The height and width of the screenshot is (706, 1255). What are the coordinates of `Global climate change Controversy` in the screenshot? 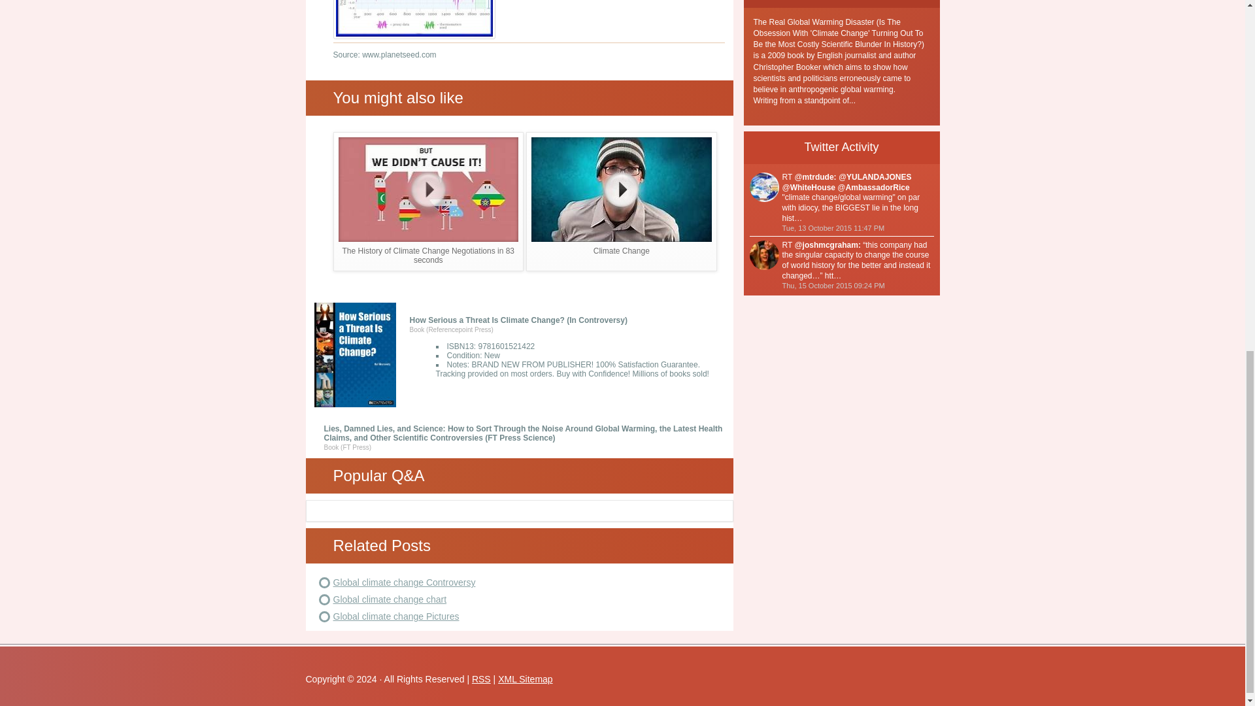 It's located at (404, 582).